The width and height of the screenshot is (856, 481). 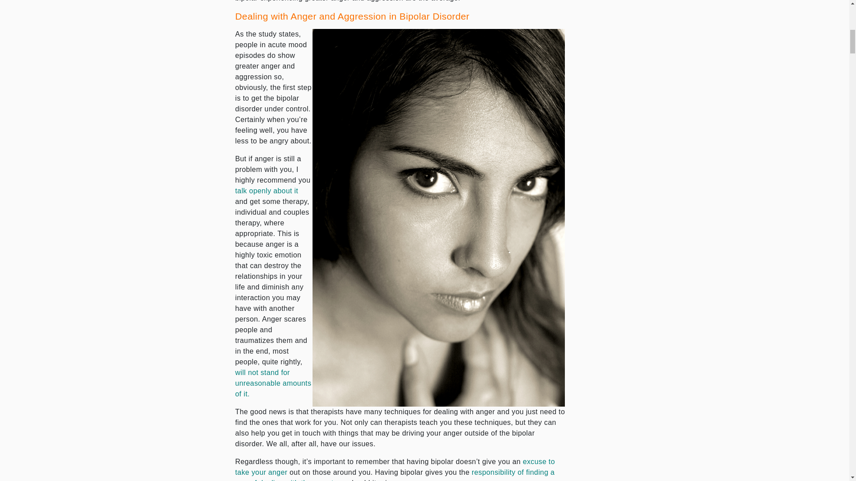 I want to click on Bipolar Disorder - An Excuse for Bad Behavior?, so click(x=395, y=467).